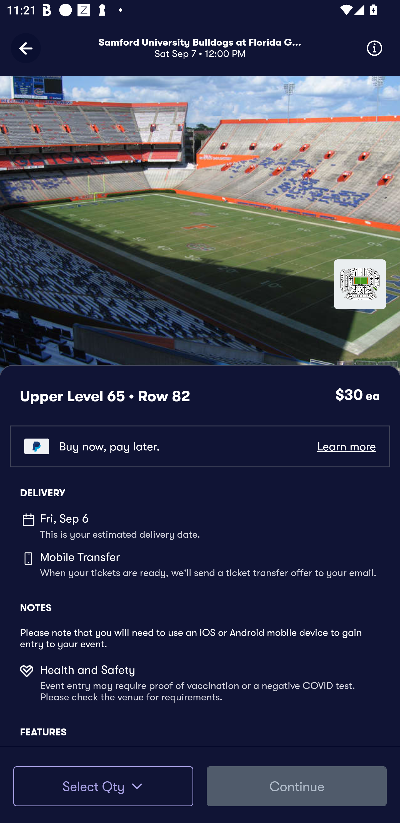 This screenshot has height=823, width=400. Describe the element at coordinates (103, 786) in the screenshot. I see `Select Qty` at that location.